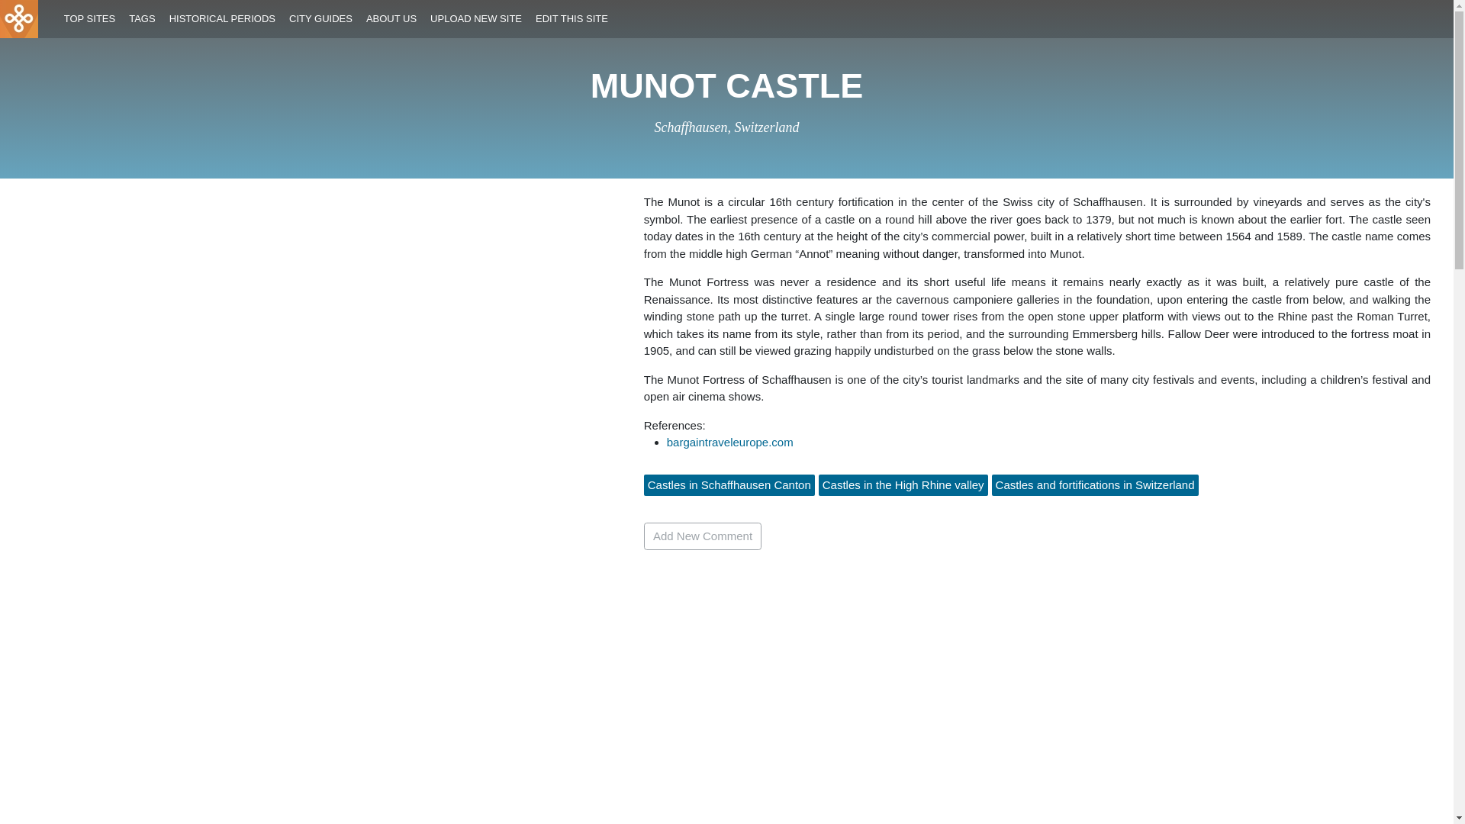 This screenshot has width=1465, height=824. I want to click on Display on map, so click(727, 127).